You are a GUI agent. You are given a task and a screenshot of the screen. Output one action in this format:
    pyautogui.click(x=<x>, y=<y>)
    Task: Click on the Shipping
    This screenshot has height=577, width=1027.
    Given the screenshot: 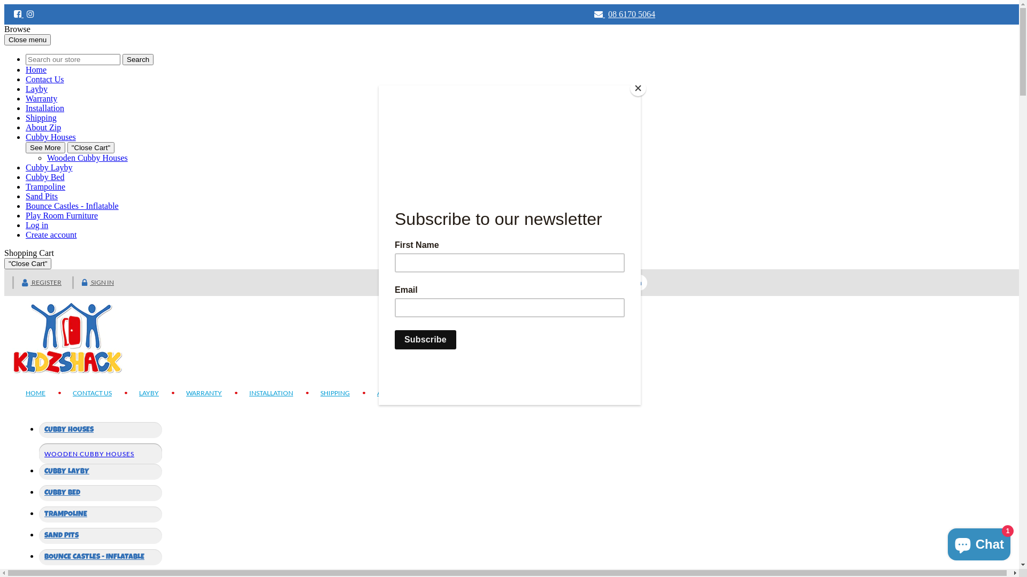 What is the action you would take?
    pyautogui.click(x=41, y=118)
    